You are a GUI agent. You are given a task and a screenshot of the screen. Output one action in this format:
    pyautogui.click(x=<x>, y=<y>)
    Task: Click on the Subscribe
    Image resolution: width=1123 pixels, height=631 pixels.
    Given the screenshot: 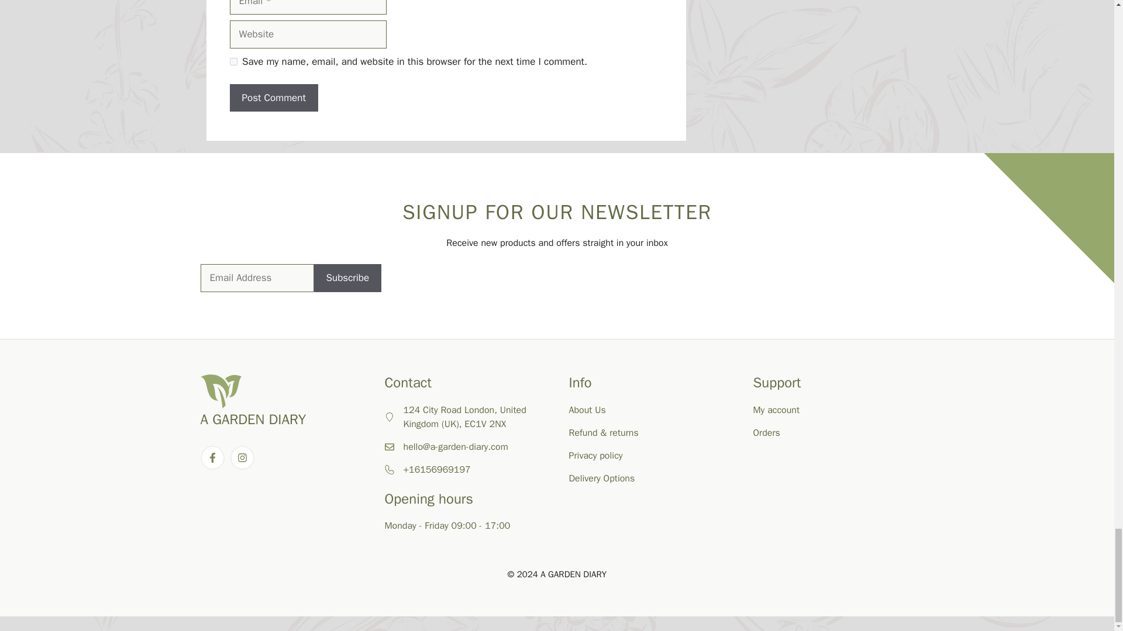 What is the action you would take?
    pyautogui.click(x=347, y=278)
    